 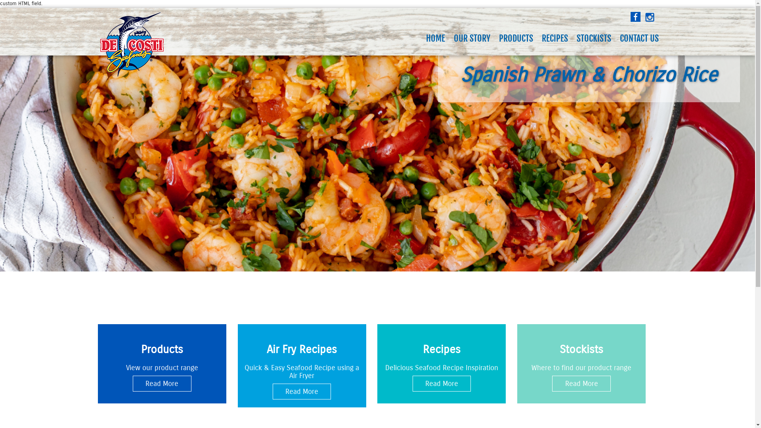 I want to click on Stockists
Where to find our product range
Read More, so click(x=581, y=364).